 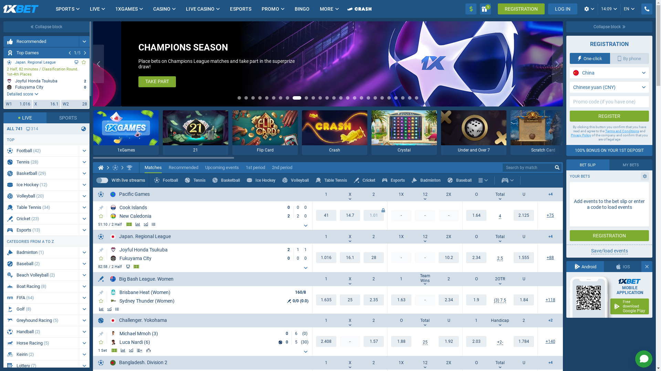 What do you see at coordinates (500, 216) in the screenshot?
I see `4.5` at bounding box center [500, 216].